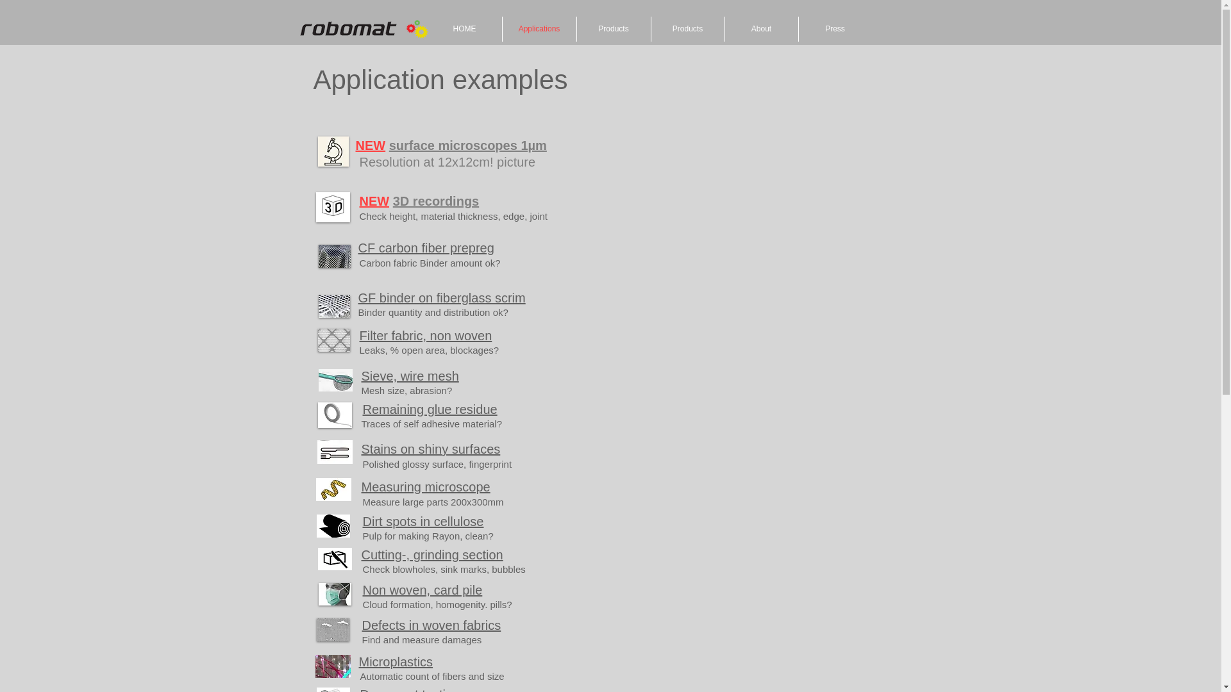  What do you see at coordinates (333, 689) in the screenshot?
I see `Document.jpg` at bounding box center [333, 689].